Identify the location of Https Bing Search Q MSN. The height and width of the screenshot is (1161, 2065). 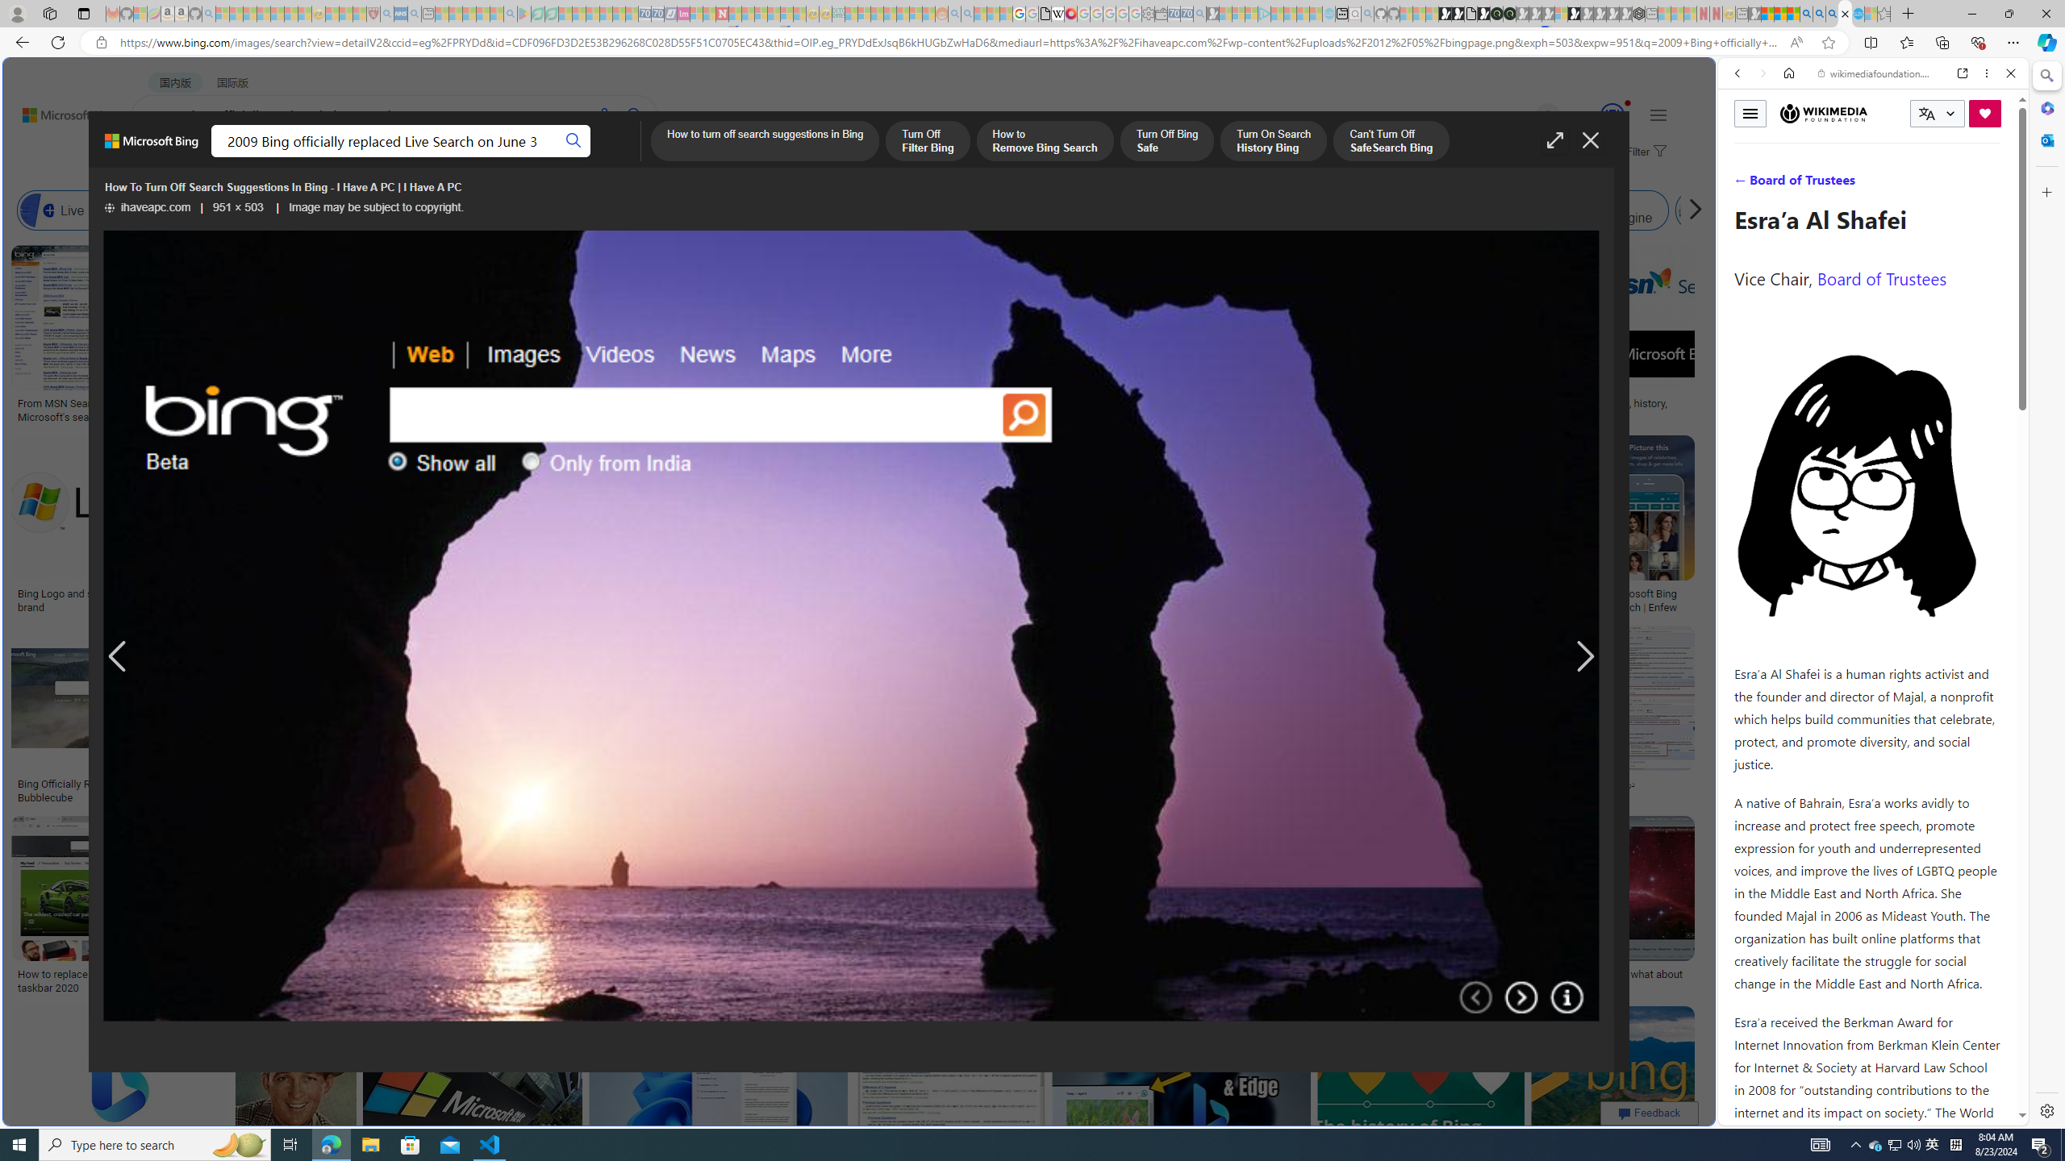
(1750, 210).